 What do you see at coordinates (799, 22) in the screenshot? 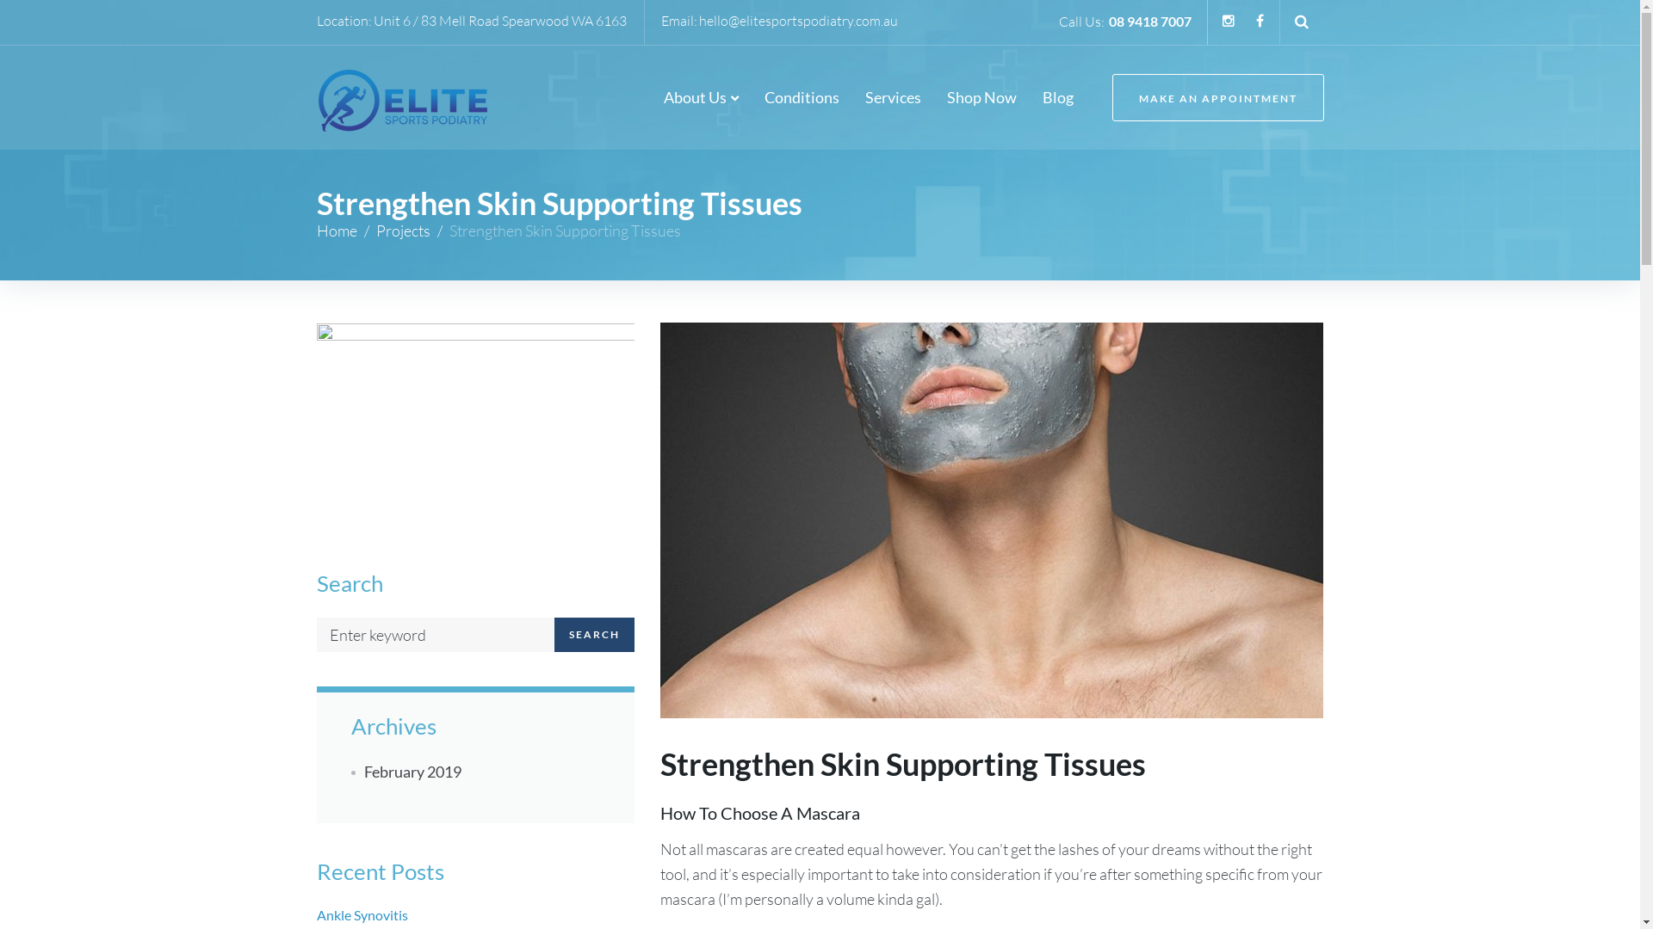
I see `hello@elitesportspodiatry.com.au` at bounding box center [799, 22].